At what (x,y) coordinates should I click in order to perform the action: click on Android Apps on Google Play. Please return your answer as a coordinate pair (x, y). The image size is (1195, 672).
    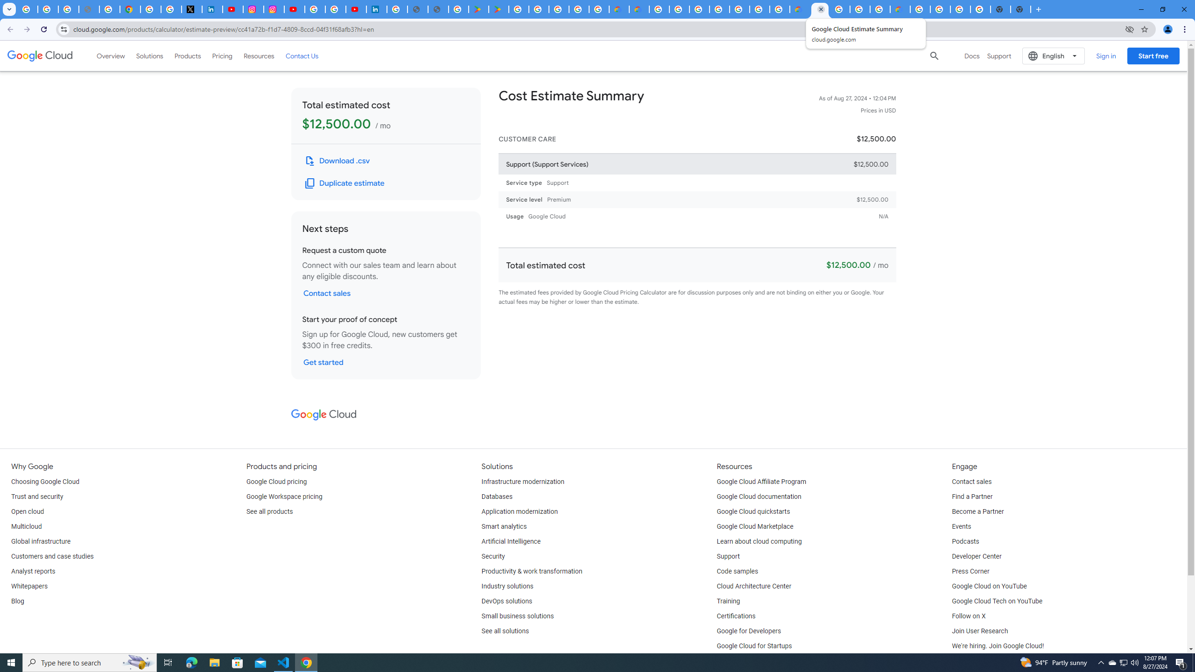
    Looking at the image, I should click on (478, 9).